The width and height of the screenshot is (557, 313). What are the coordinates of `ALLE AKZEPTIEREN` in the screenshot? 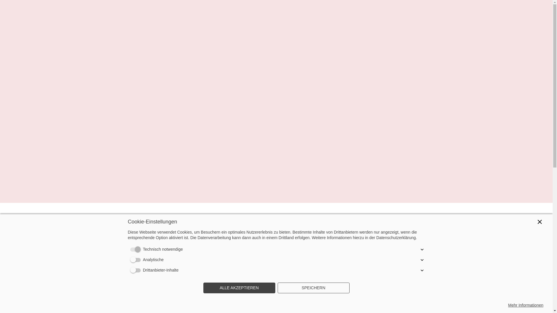 It's located at (239, 288).